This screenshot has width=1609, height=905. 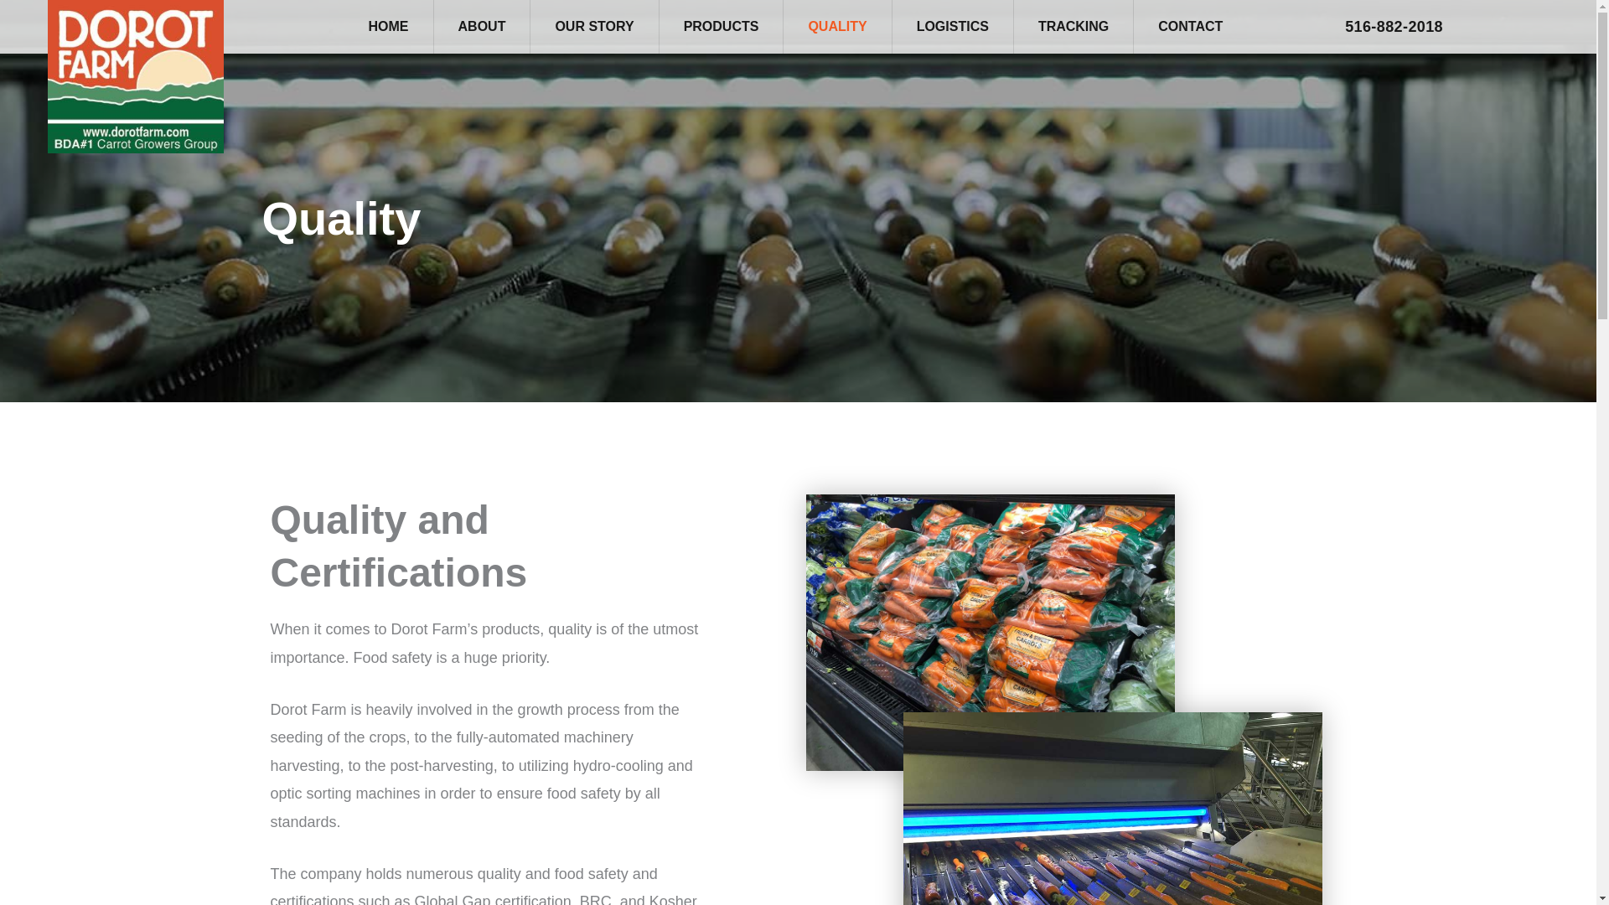 I want to click on 516-882-2018, so click(x=1394, y=27).